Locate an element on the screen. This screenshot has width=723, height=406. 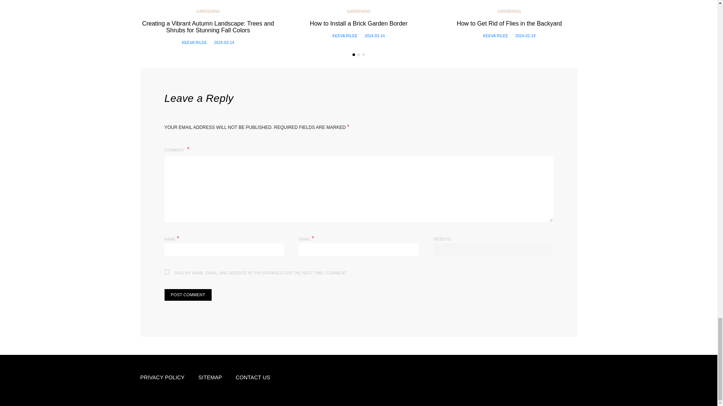
yes is located at coordinates (166, 272).